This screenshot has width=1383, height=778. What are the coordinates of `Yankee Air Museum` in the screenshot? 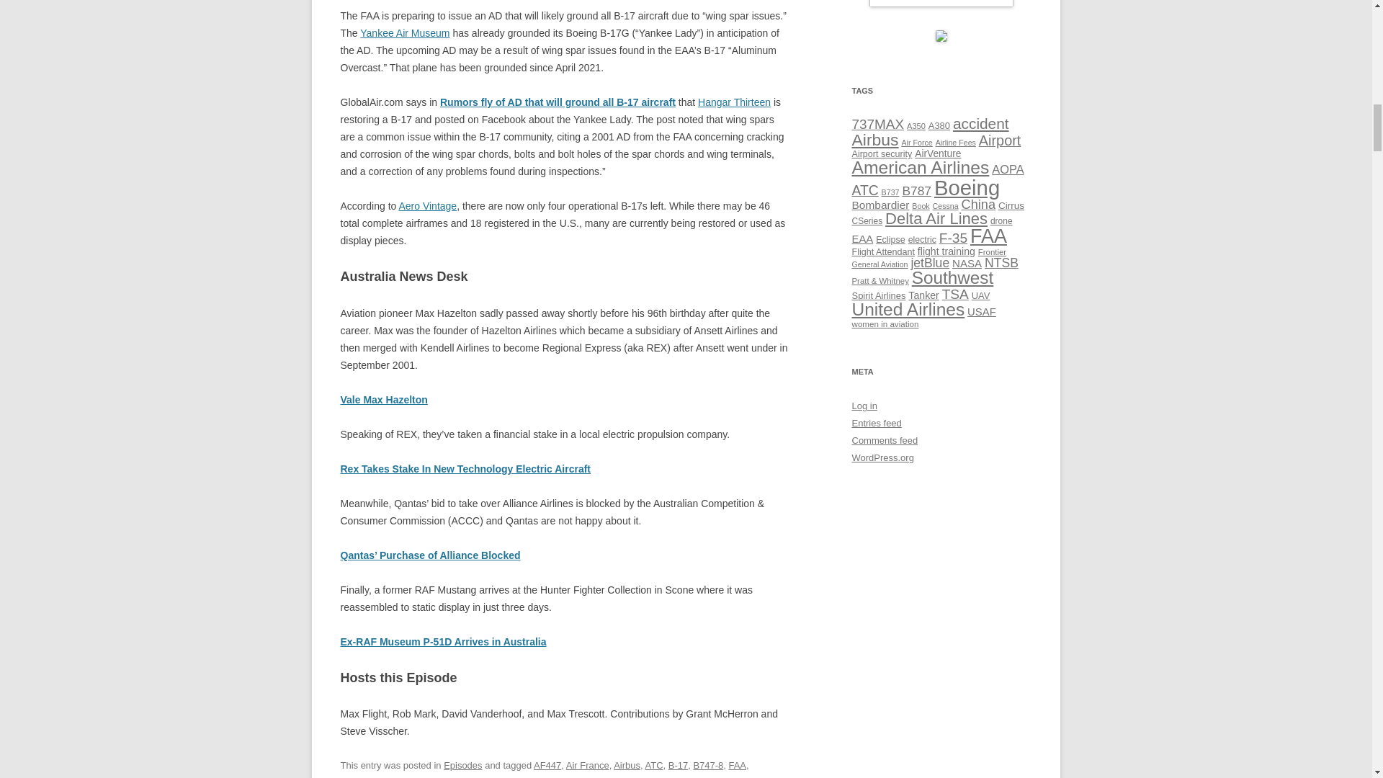 It's located at (405, 33).